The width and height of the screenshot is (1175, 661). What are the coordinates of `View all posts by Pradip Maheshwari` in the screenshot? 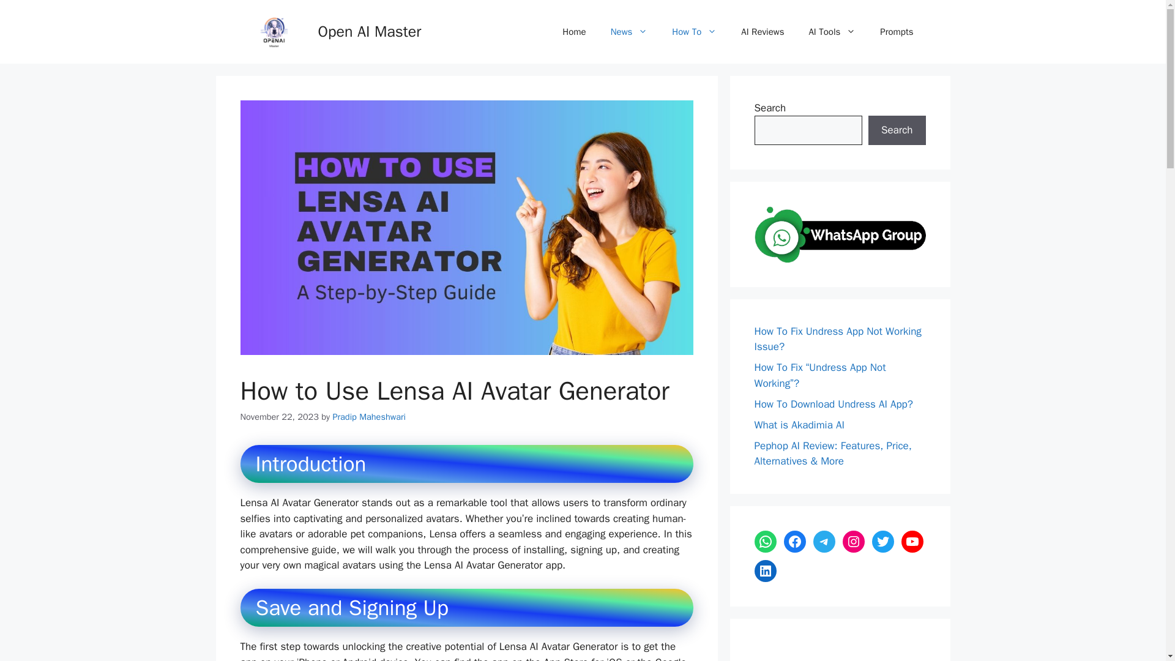 It's located at (368, 416).